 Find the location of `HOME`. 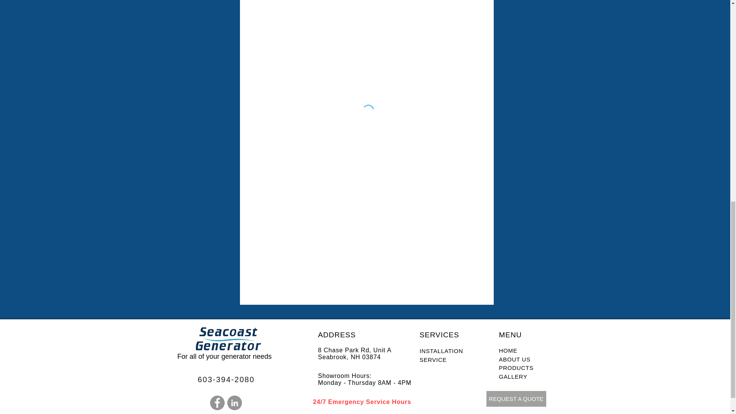

HOME is located at coordinates (508, 350).